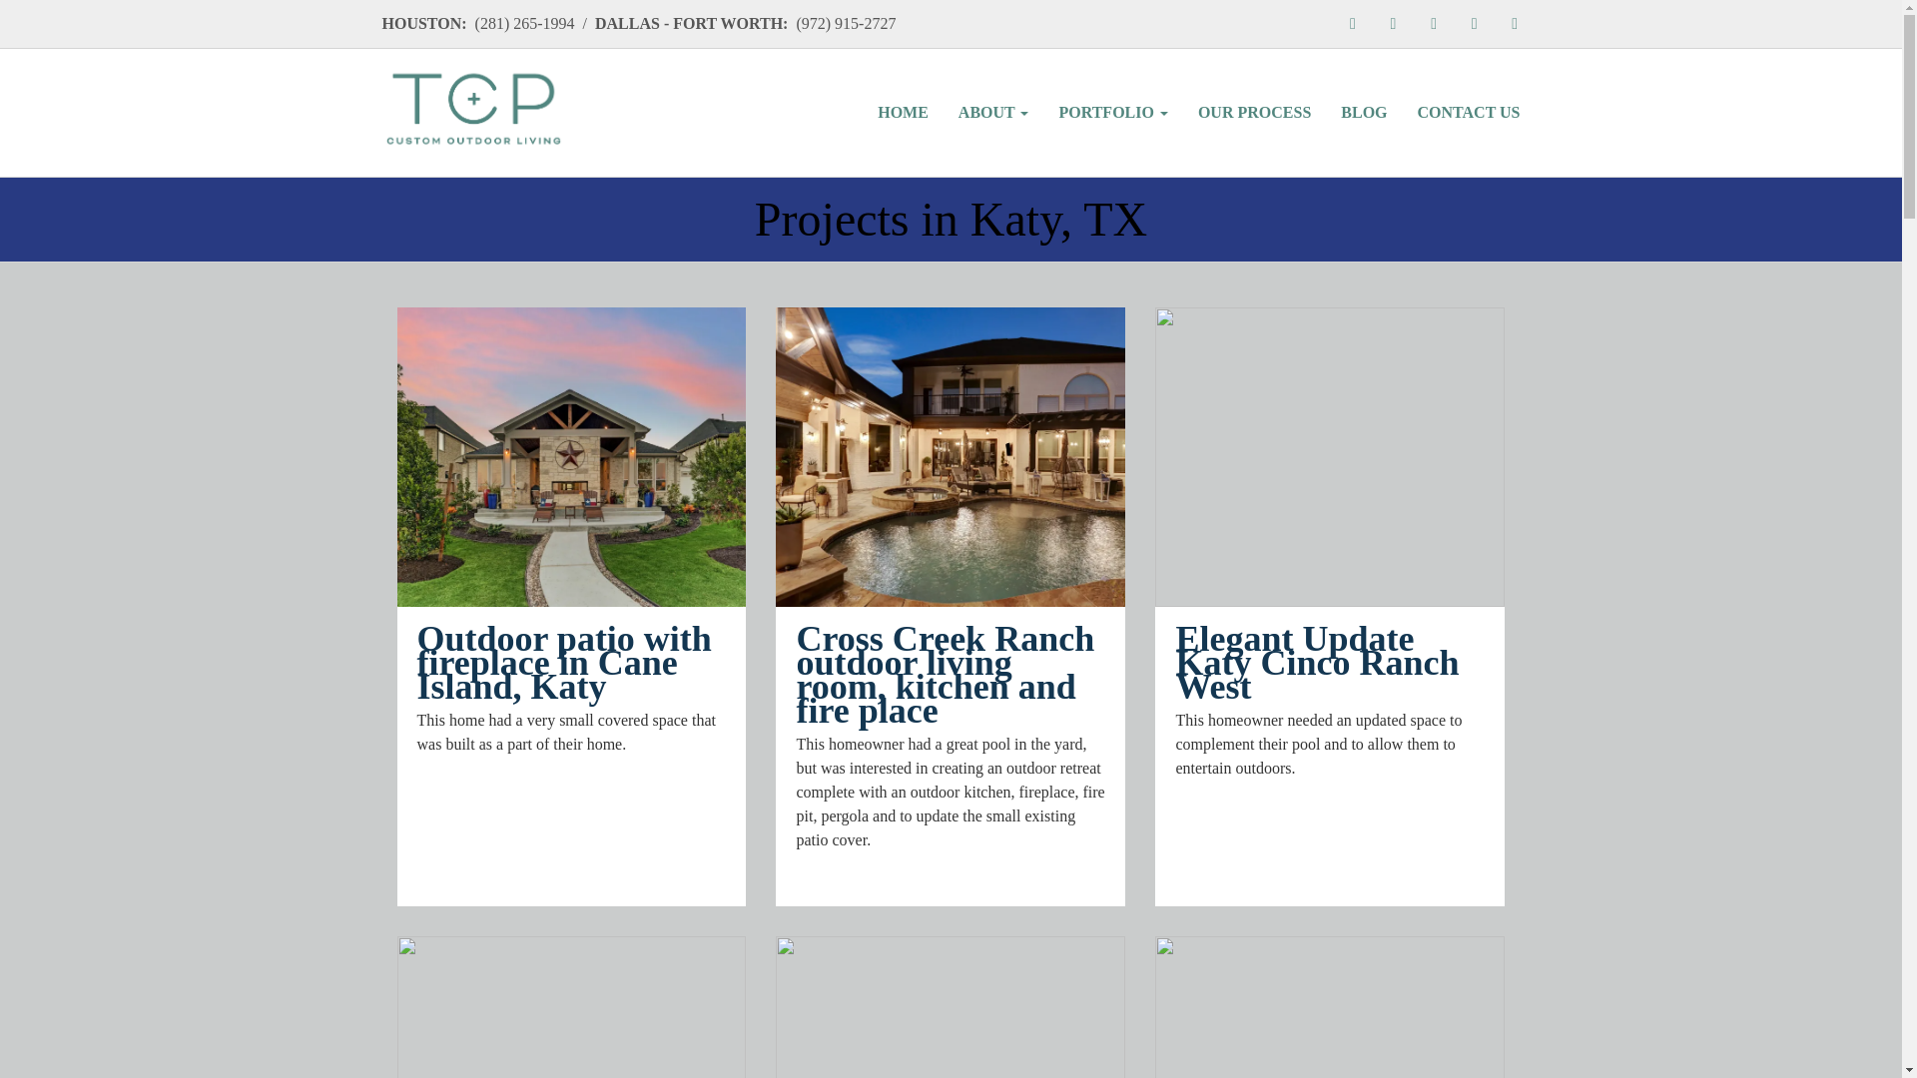  What do you see at coordinates (1112, 112) in the screenshot?
I see `Portfolio` at bounding box center [1112, 112].